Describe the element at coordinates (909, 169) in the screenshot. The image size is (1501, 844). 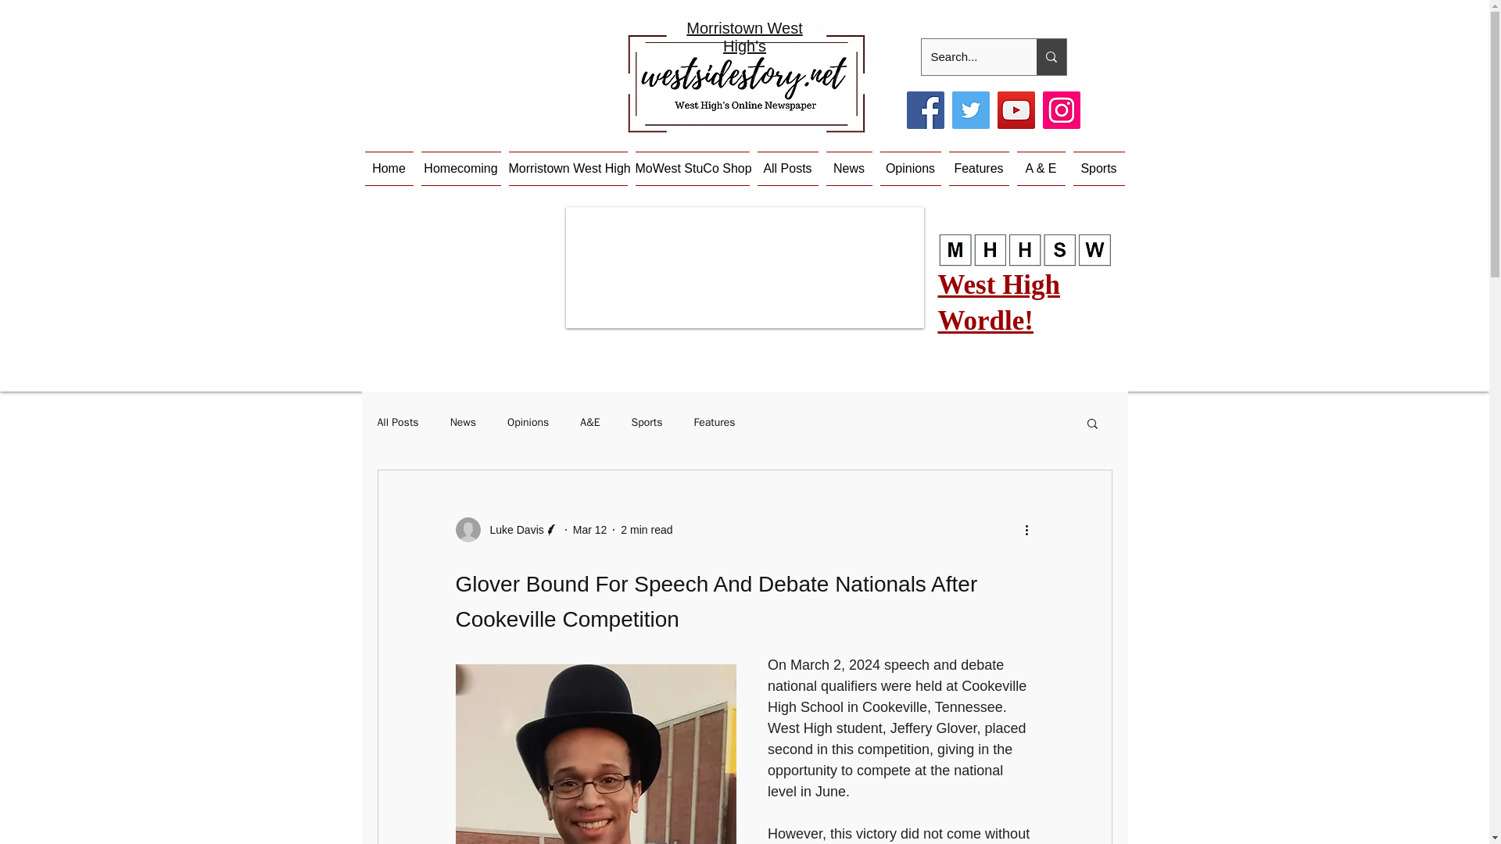
I see `Opinions` at that location.